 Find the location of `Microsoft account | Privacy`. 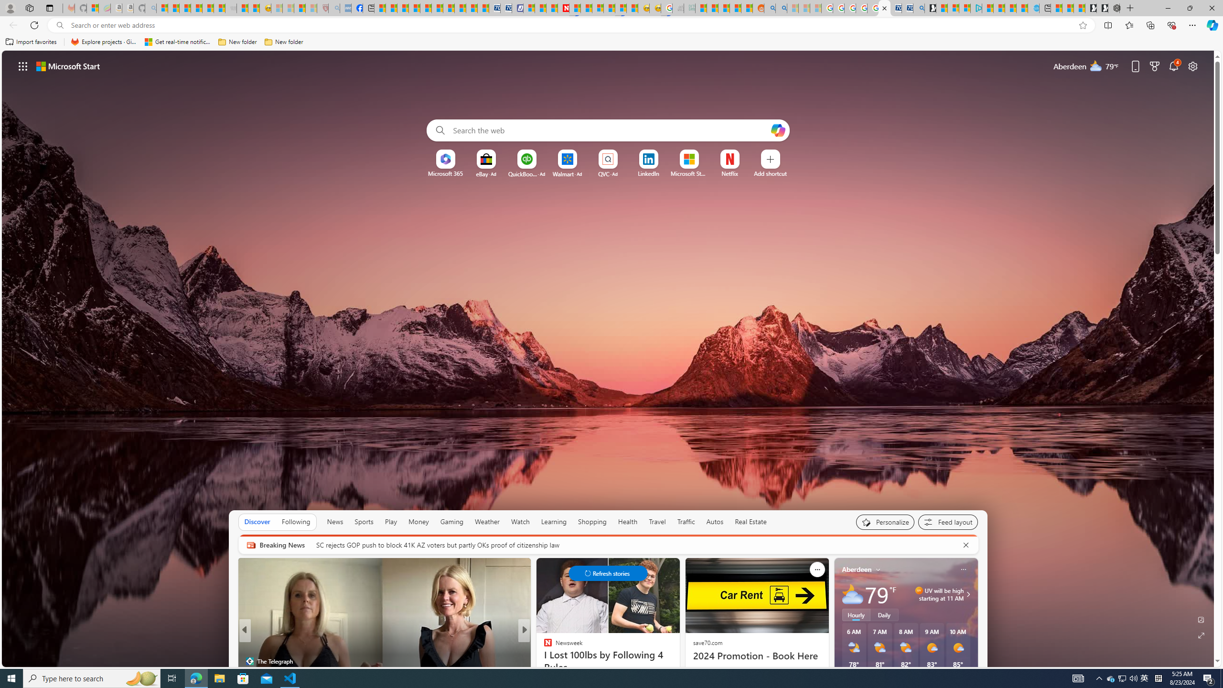

Microsoft account | Privacy is located at coordinates (965, 8).